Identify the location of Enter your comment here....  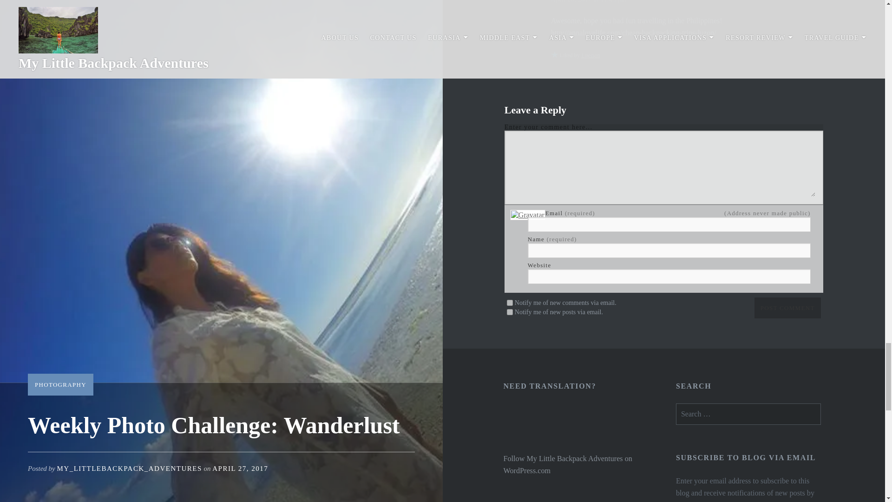
(663, 167).